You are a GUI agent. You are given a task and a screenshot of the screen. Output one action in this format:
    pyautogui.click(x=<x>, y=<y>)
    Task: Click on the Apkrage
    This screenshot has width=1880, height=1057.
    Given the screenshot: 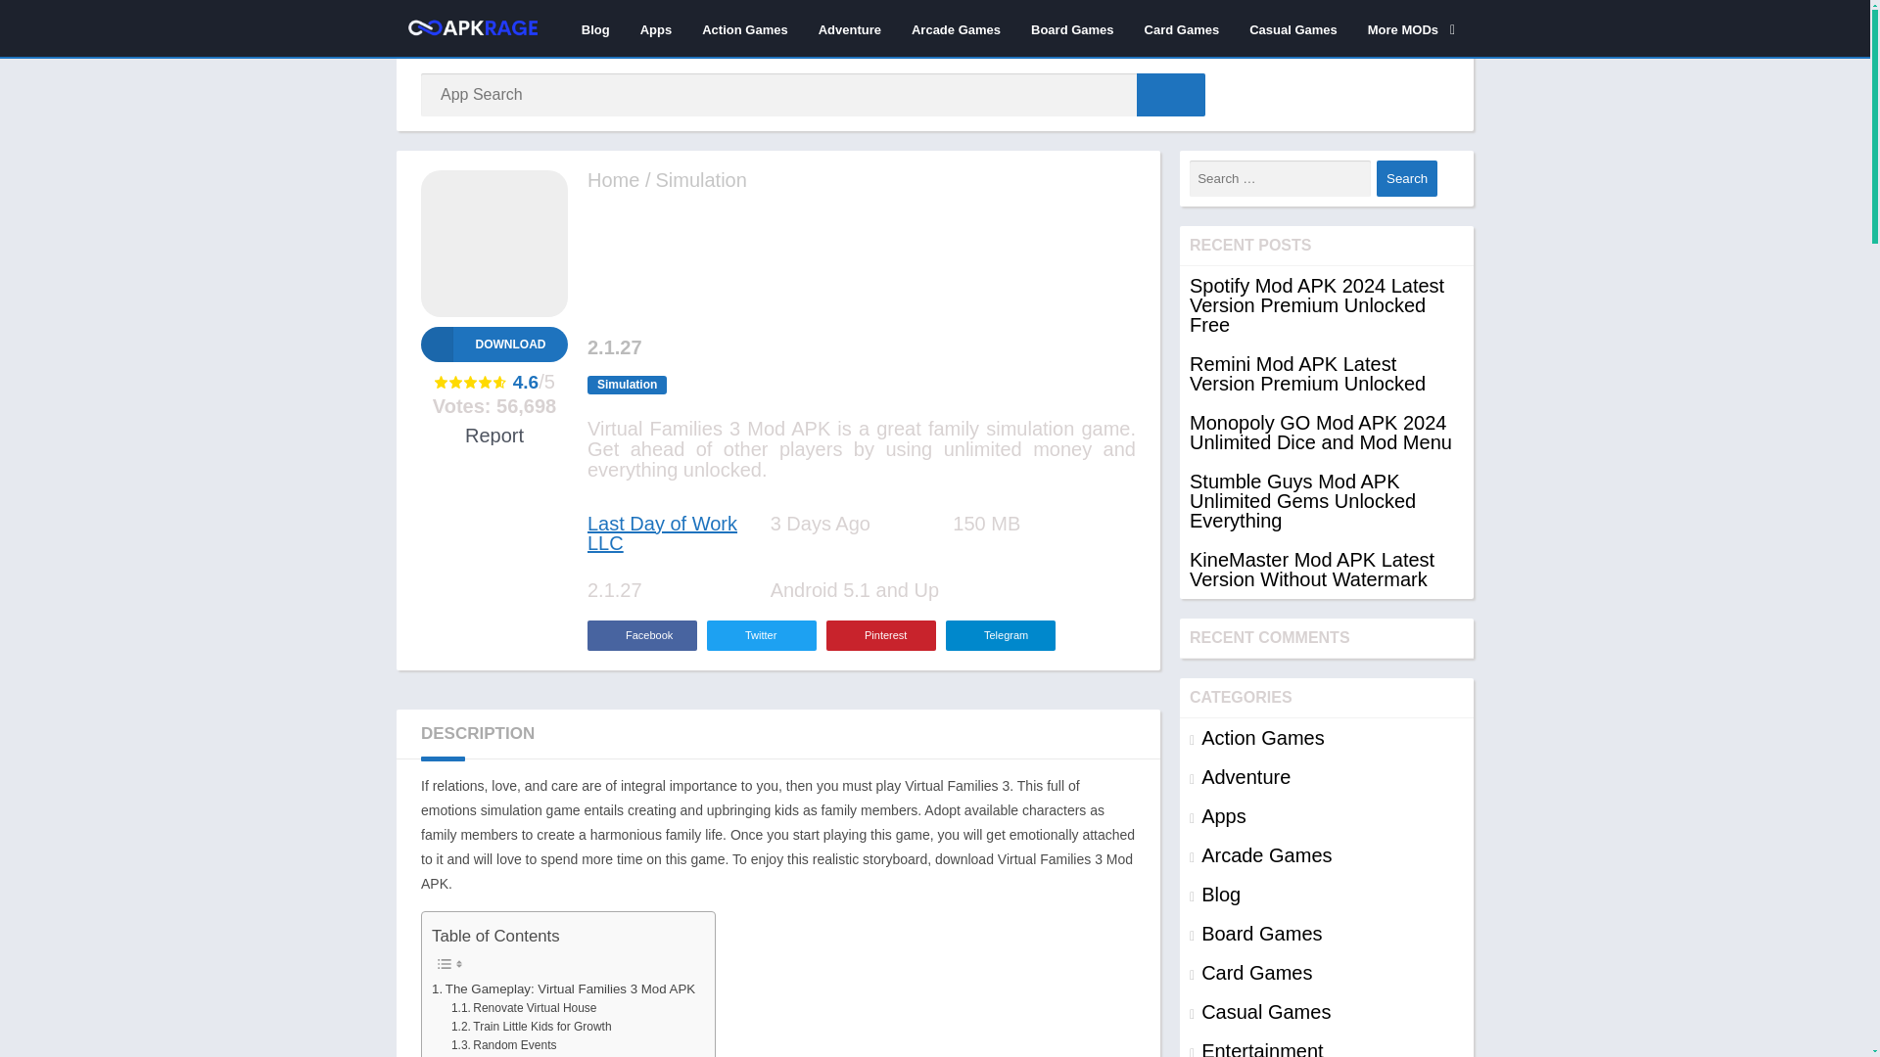 What is the action you would take?
    pyautogui.click(x=613, y=180)
    